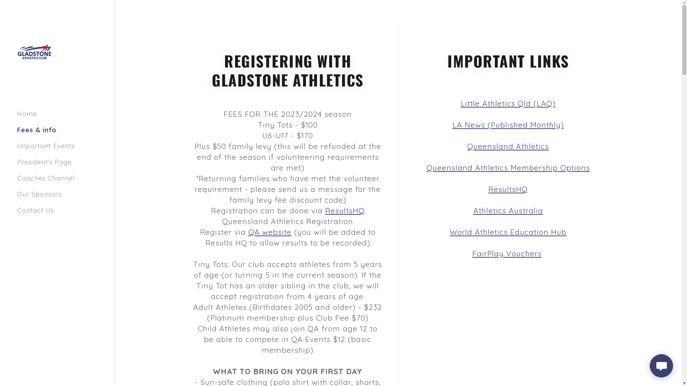 The image size is (687, 386). Describe the element at coordinates (46, 146) in the screenshot. I see `Important Events` at that location.